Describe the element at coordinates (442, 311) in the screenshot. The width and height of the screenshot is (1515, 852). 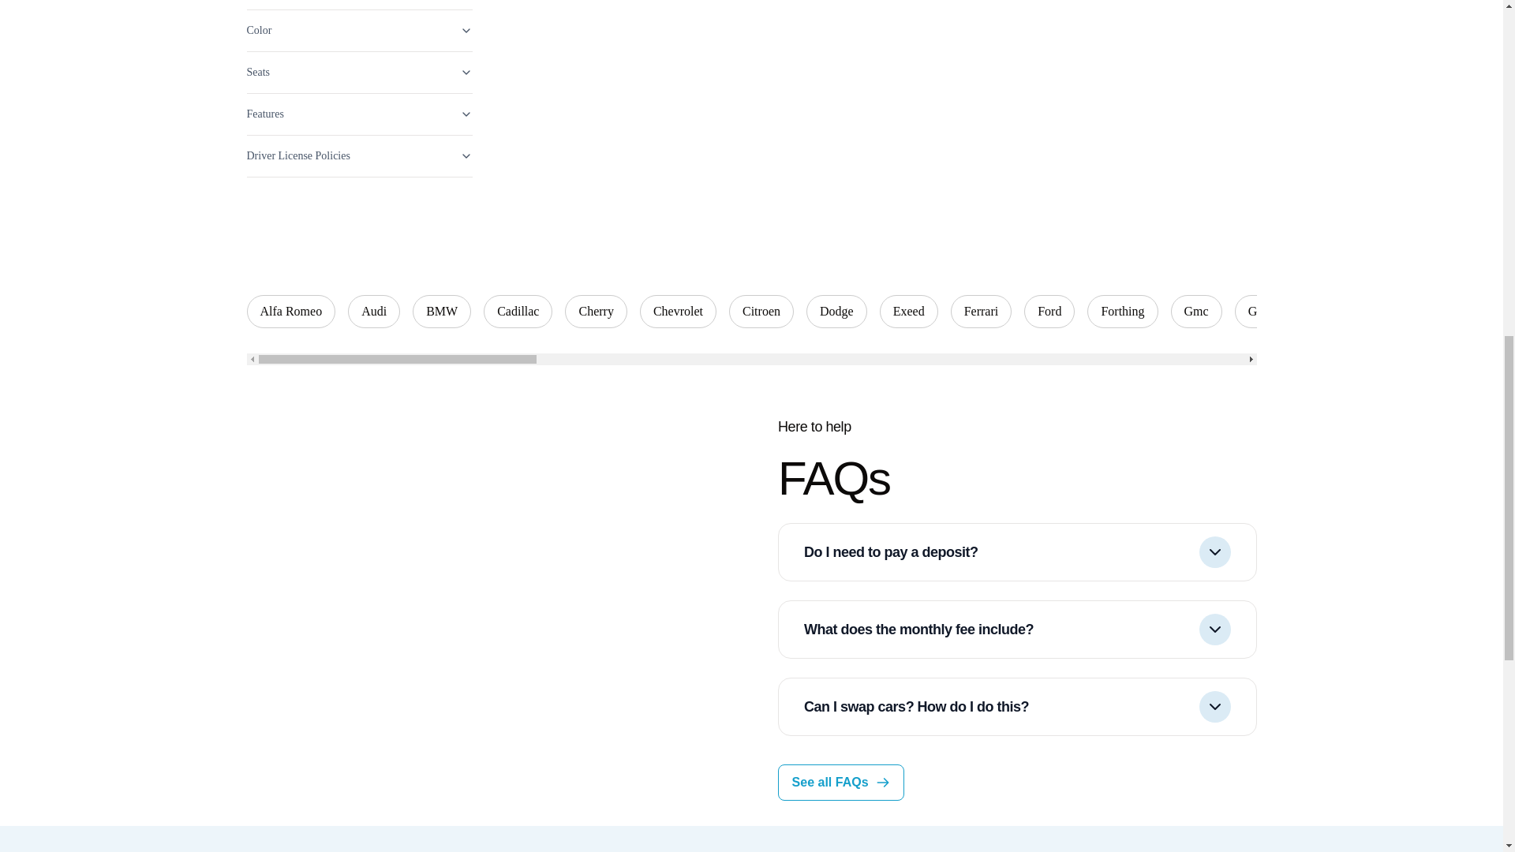
I see `BMW` at that location.